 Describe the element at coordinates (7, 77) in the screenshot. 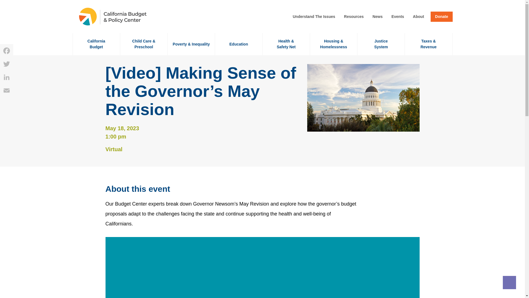

I see `LinkedIn` at that location.